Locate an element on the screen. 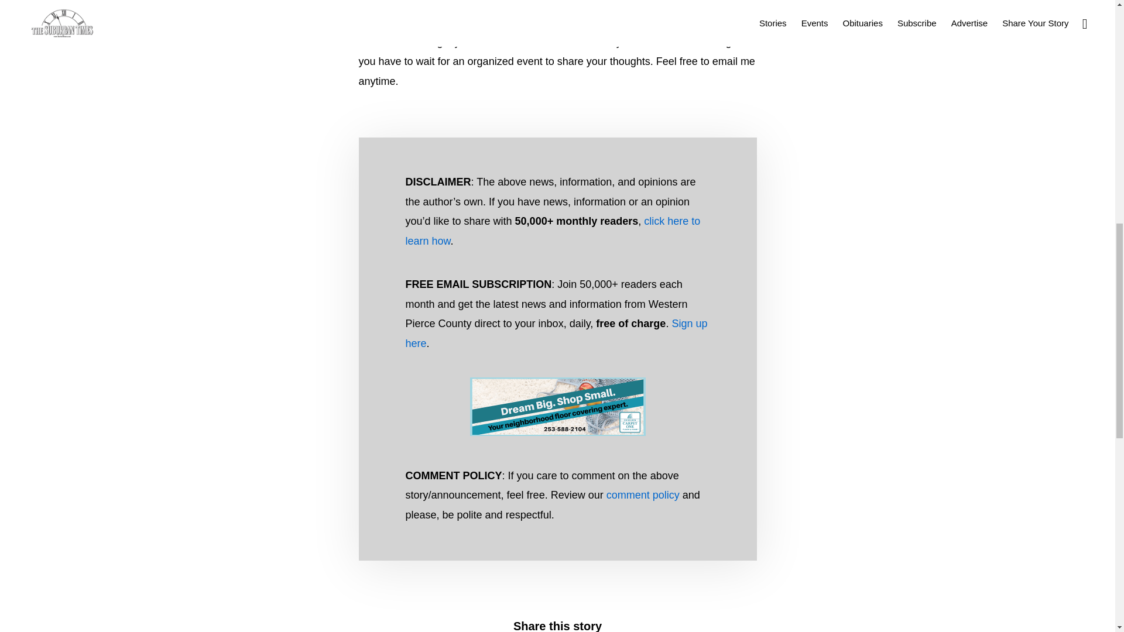 The width and height of the screenshot is (1124, 632). comment policy is located at coordinates (643, 495).